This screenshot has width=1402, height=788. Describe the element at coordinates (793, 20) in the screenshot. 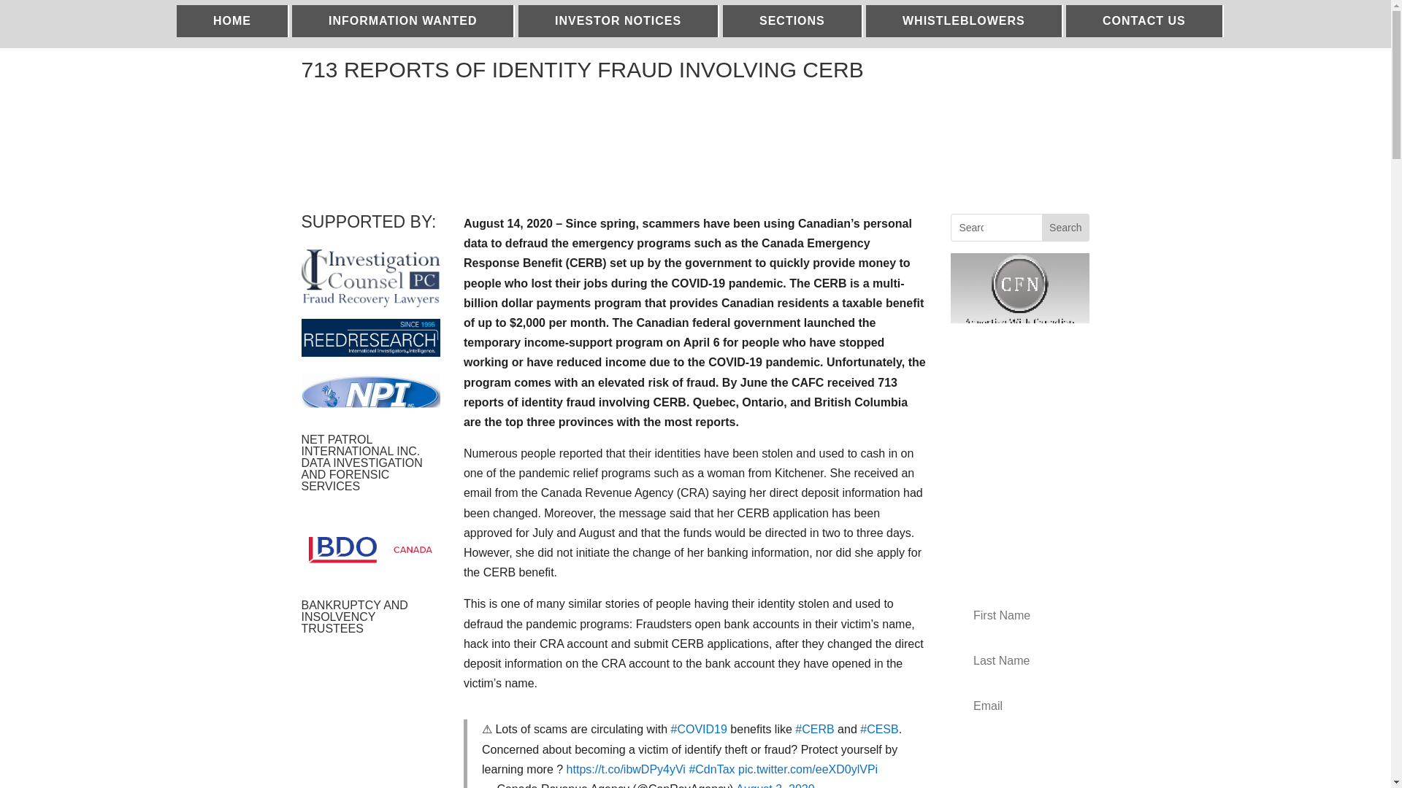

I see `SECTIONS` at that location.